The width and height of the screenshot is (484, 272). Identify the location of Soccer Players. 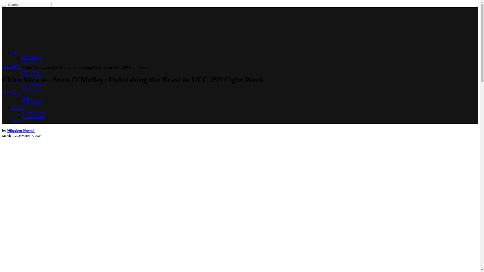
(34, 112).